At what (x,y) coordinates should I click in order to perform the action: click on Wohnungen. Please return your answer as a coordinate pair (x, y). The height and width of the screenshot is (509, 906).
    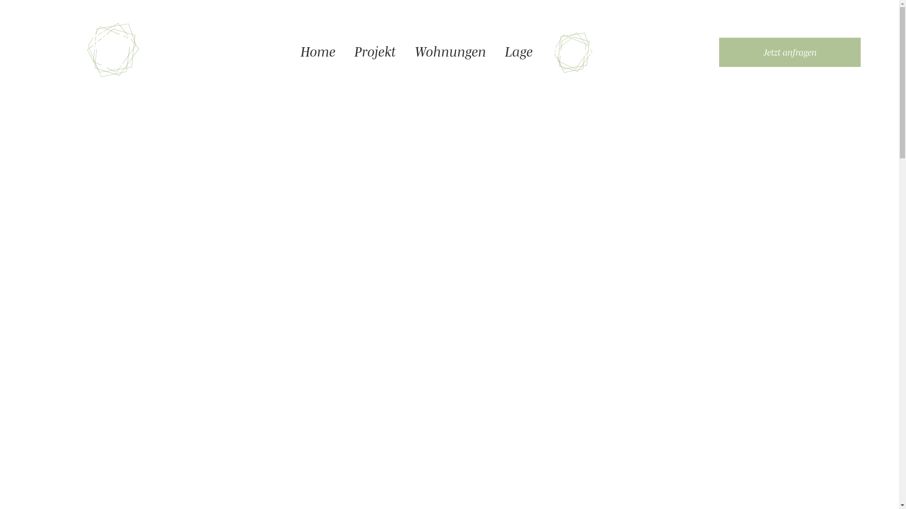
    Looking at the image, I should click on (450, 50).